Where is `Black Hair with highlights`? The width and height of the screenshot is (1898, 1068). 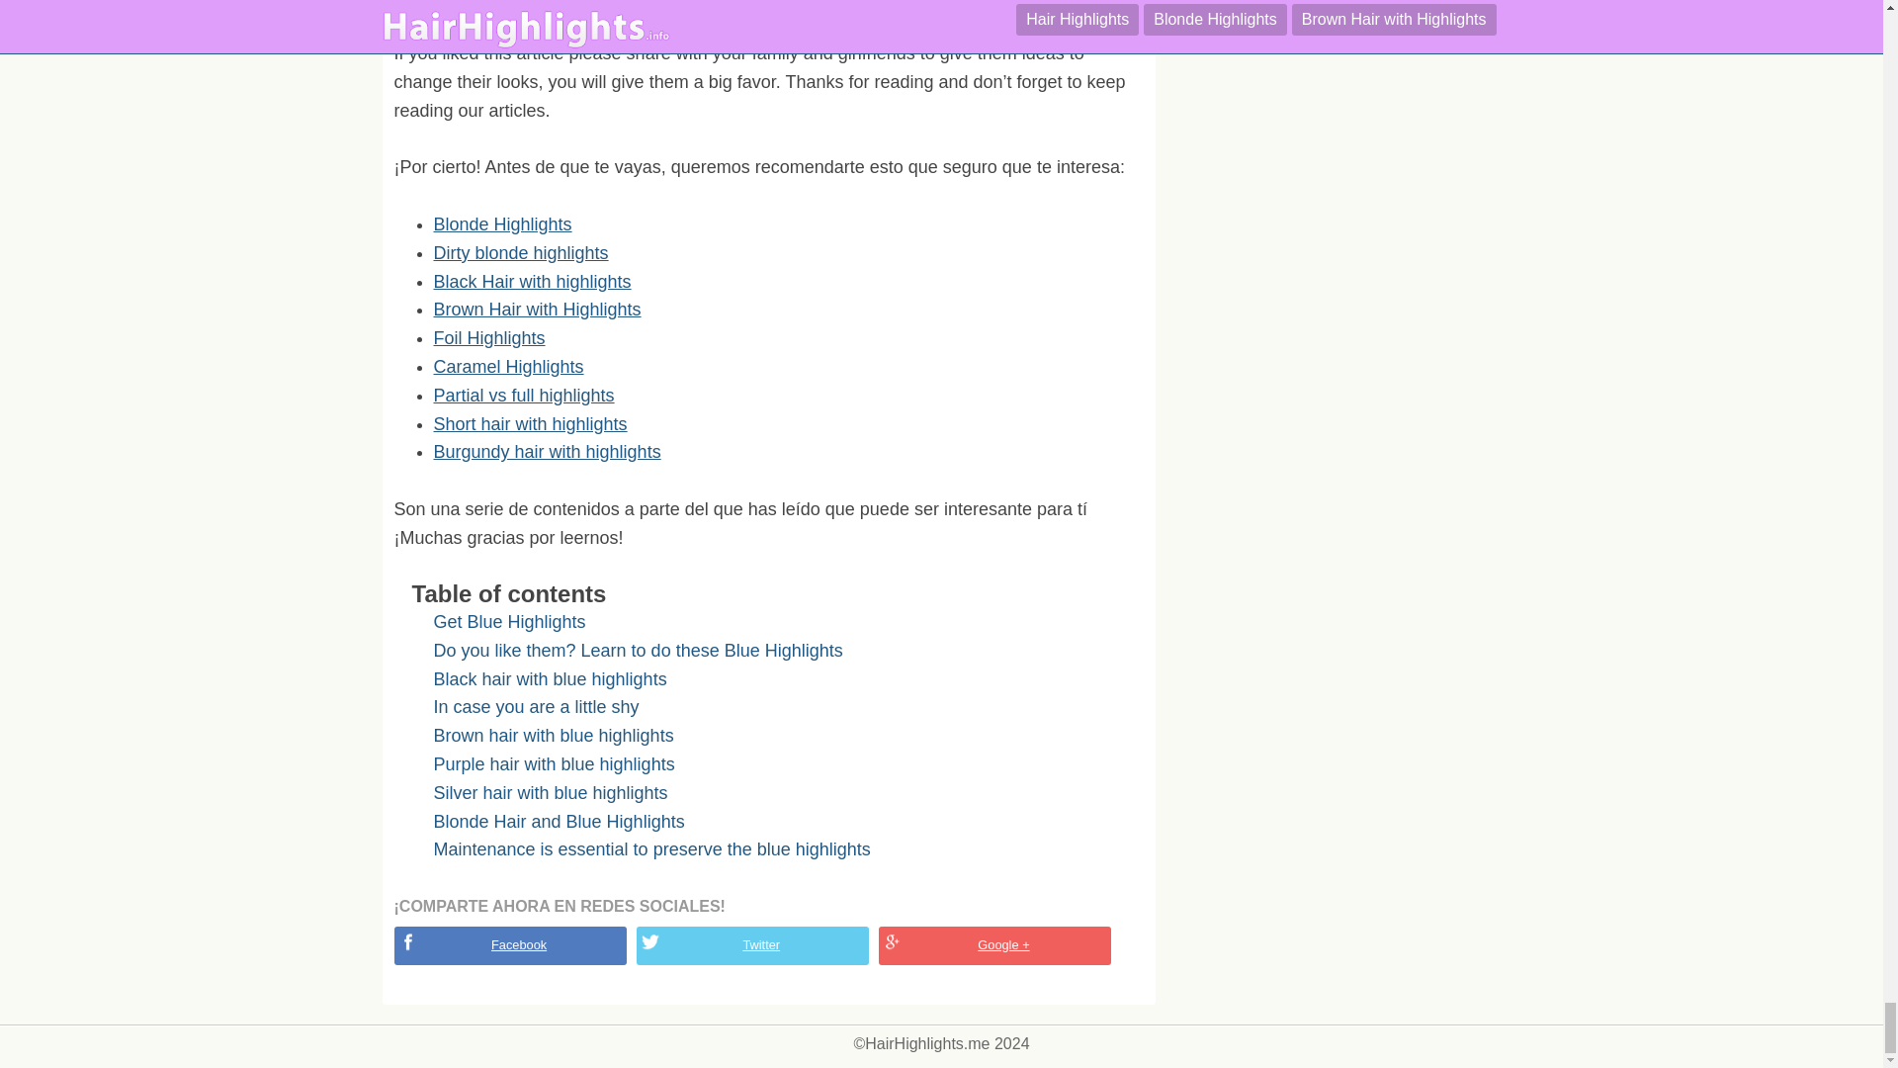
Black Hair with highlights is located at coordinates (531, 281).